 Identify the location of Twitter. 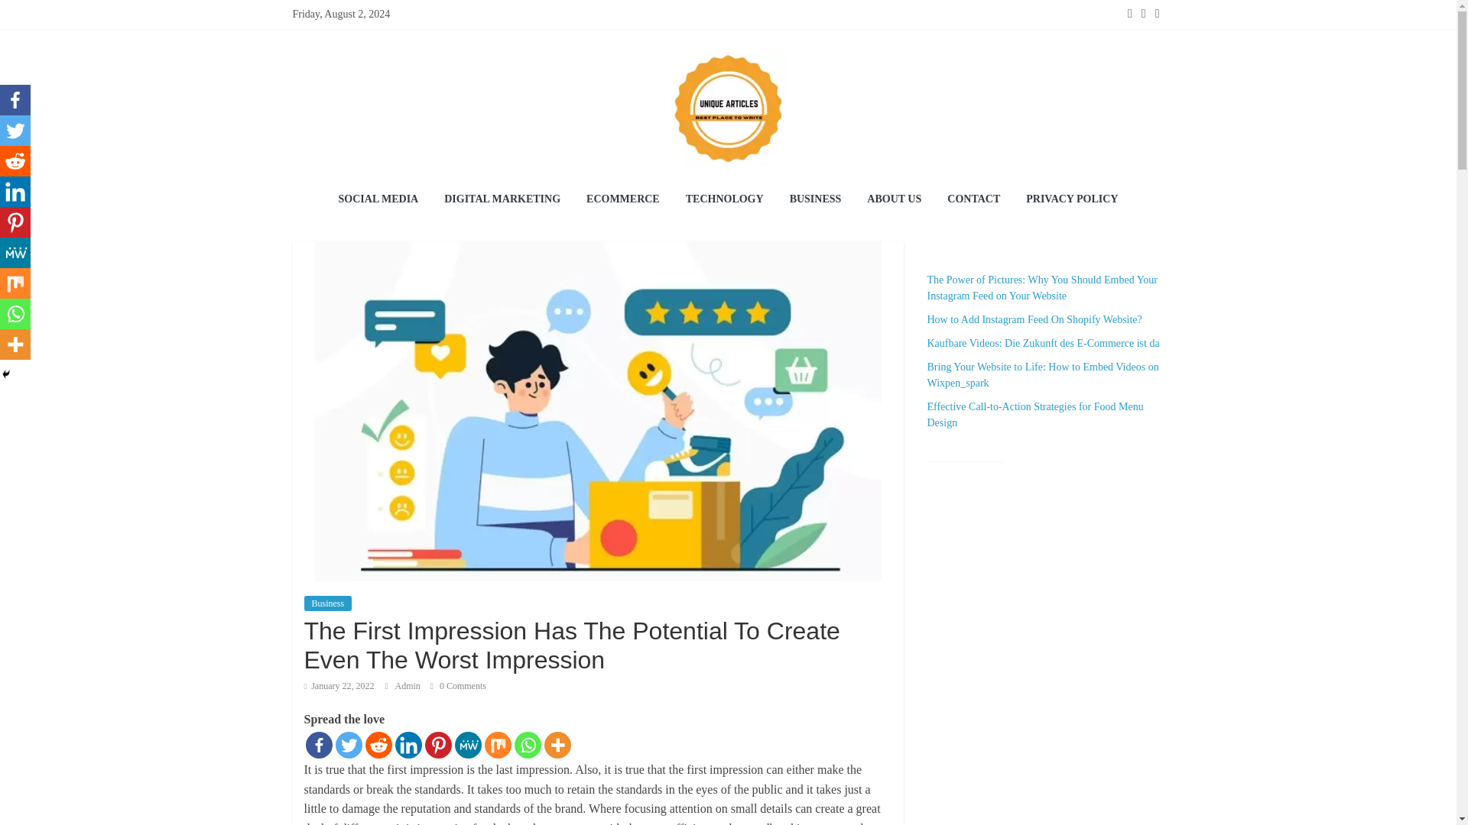
(347, 744).